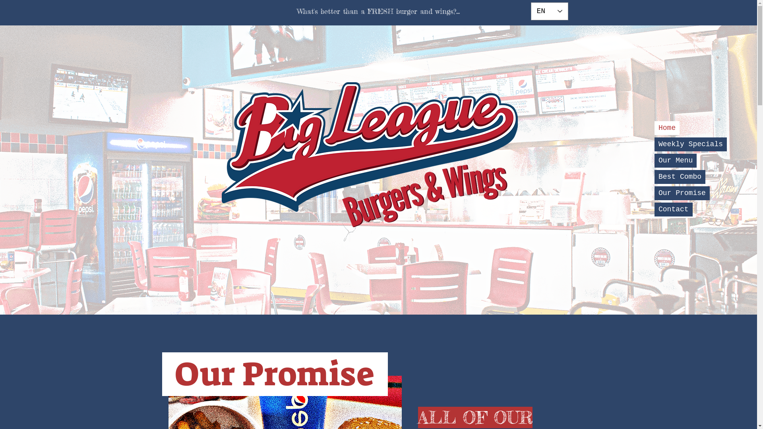 The height and width of the screenshot is (429, 763). What do you see at coordinates (680, 177) in the screenshot?
I see `Best Combo` at bounding box center [680, 177].